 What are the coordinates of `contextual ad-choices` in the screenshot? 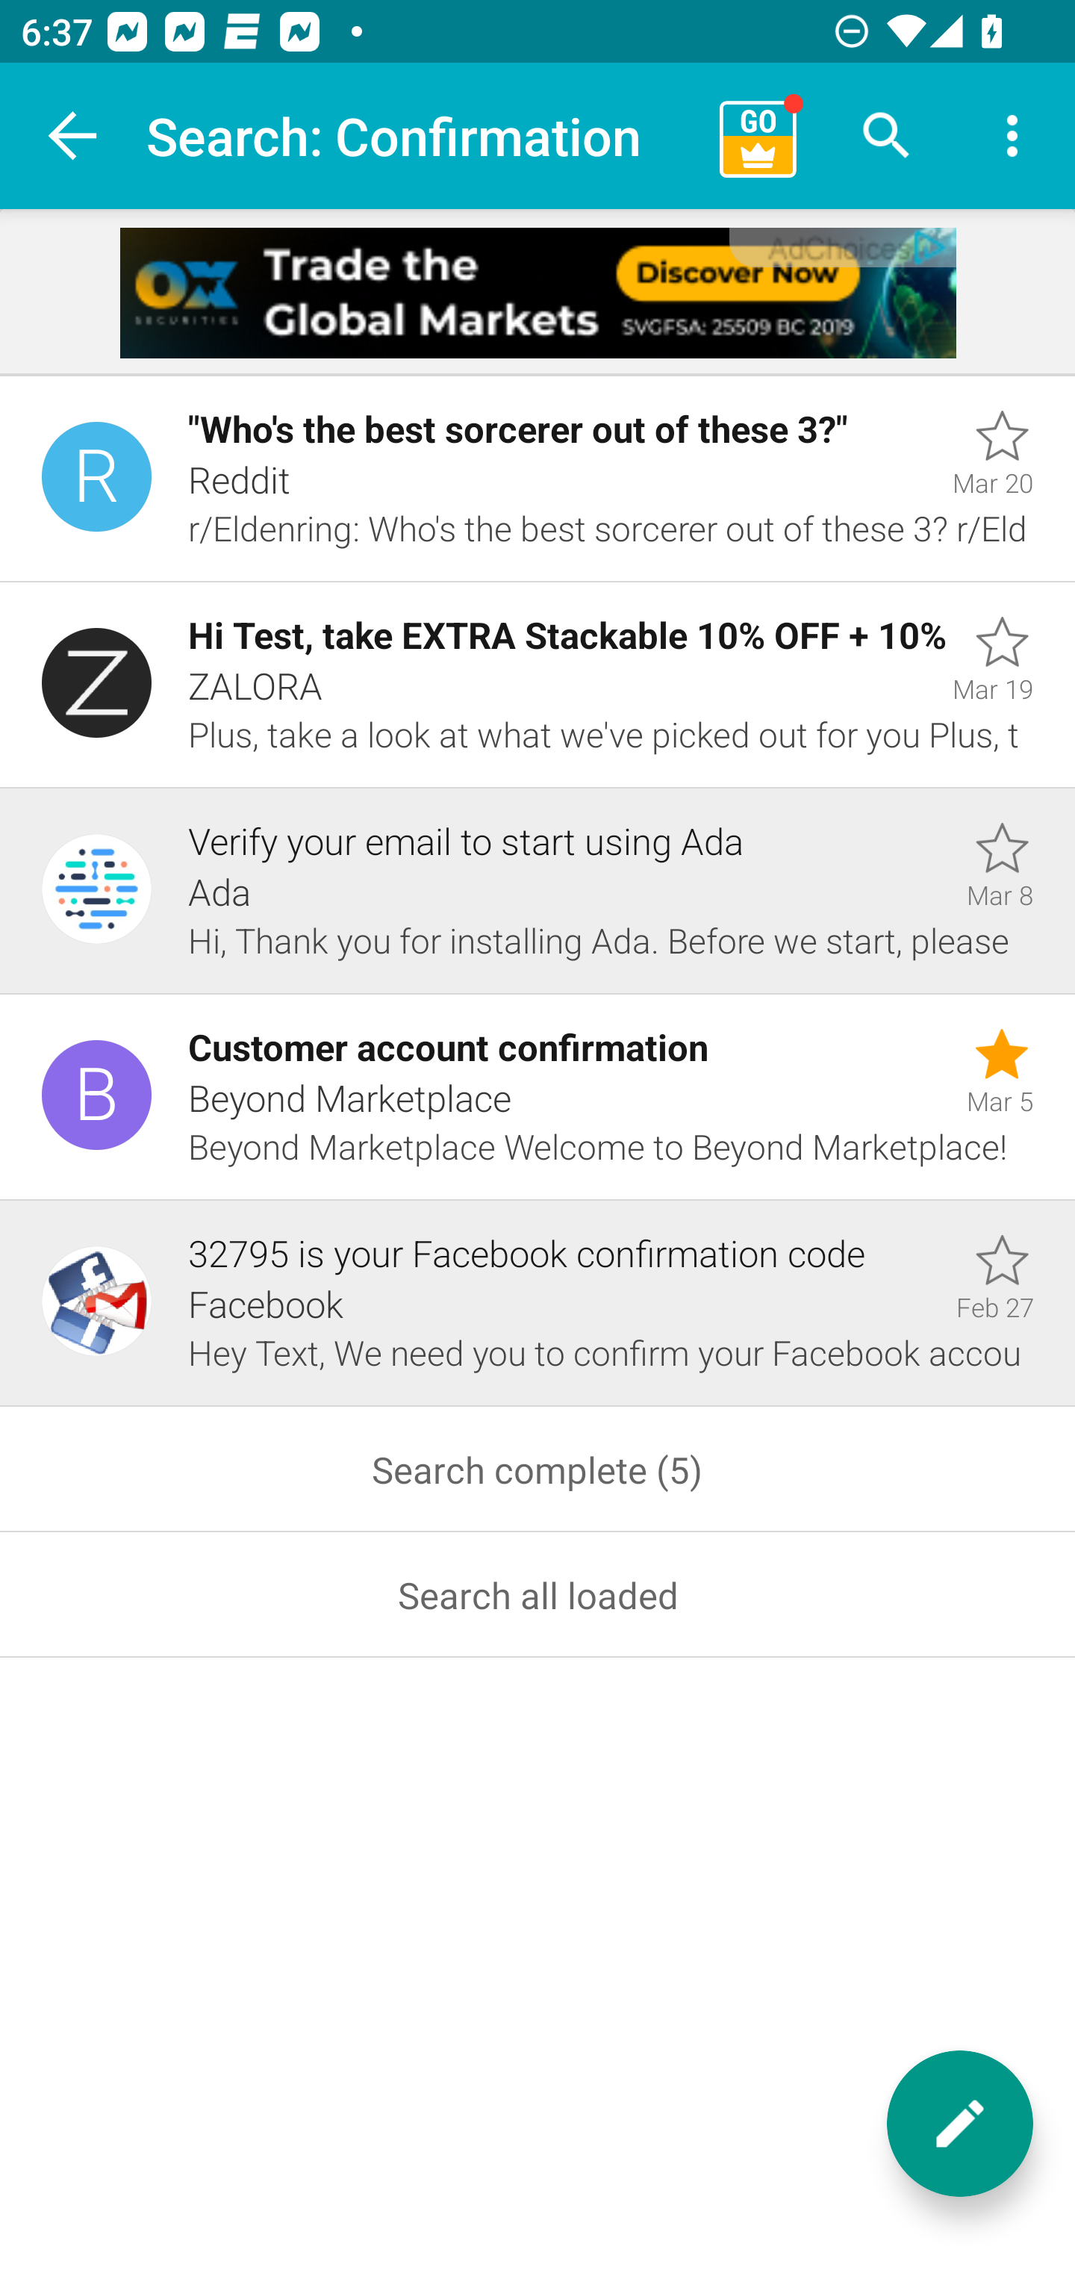 It's located at (841, 246).